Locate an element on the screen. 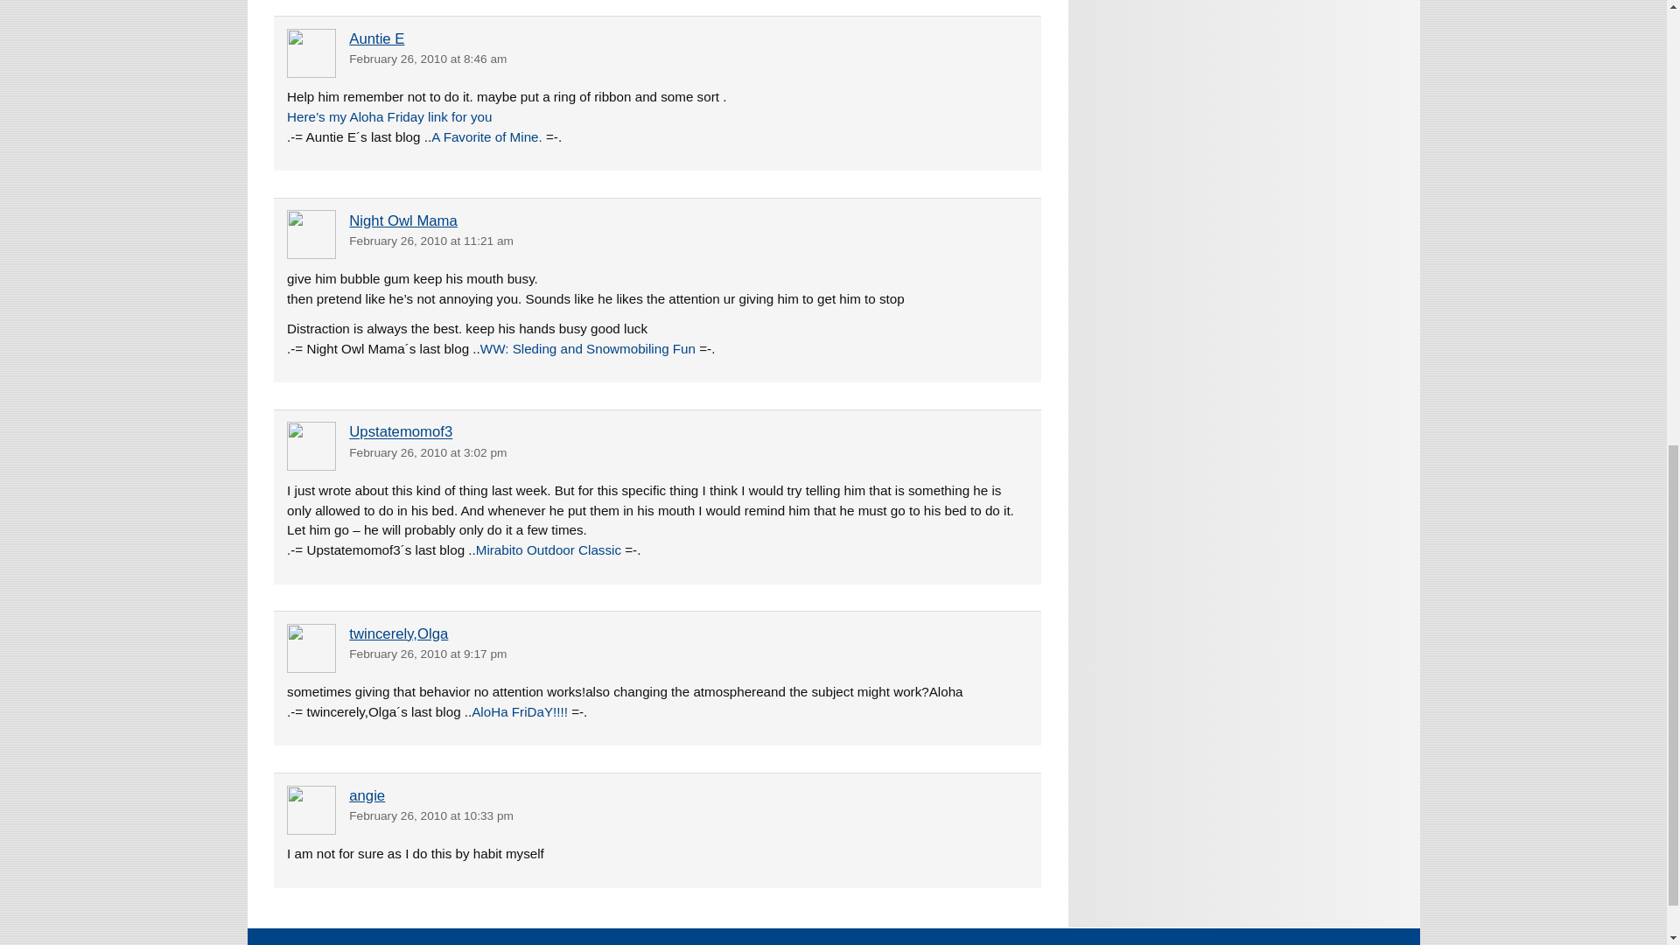 This screenshot has width=1680, height=945. Auntie E is located at coordinates (376, 38).